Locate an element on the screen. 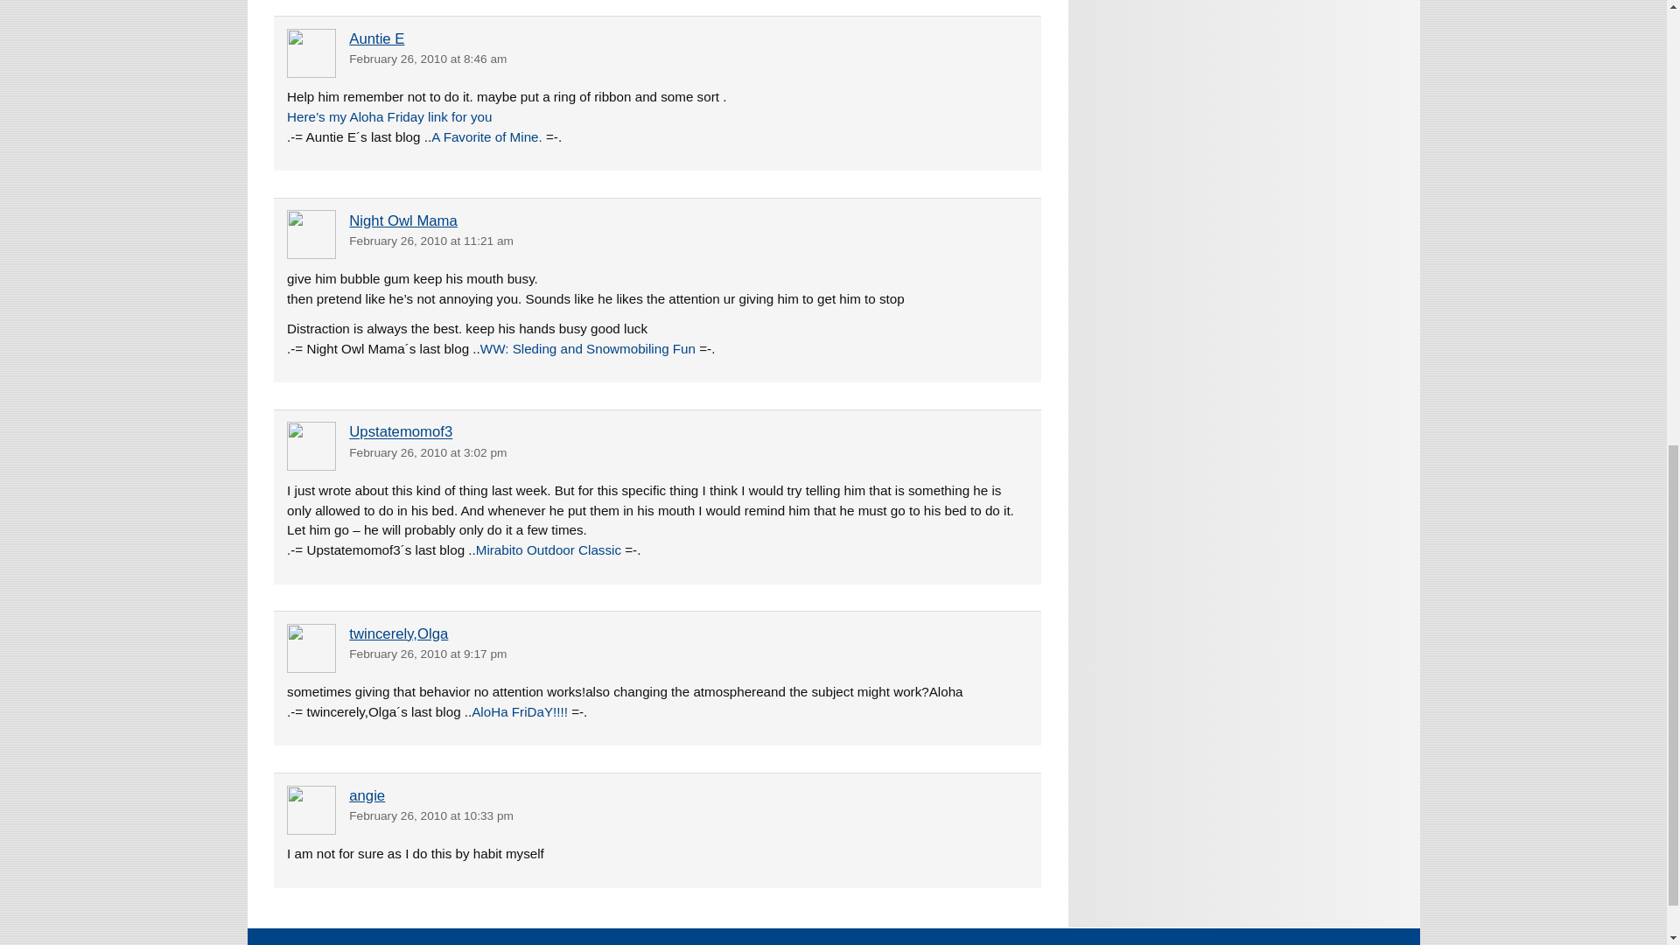 This screenshot has width=1680, height=945. Auntie E is located at coordinates (376, 38).